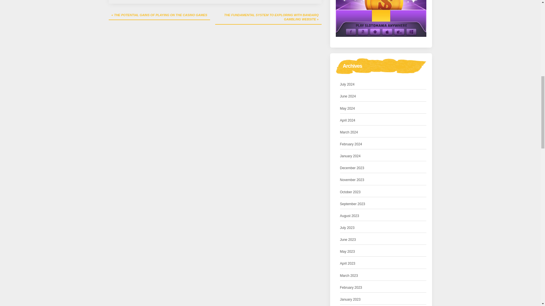 Image resolution: width=545 pixels, height=306 pixels. I want to click on March 2023, so click(349, 276).